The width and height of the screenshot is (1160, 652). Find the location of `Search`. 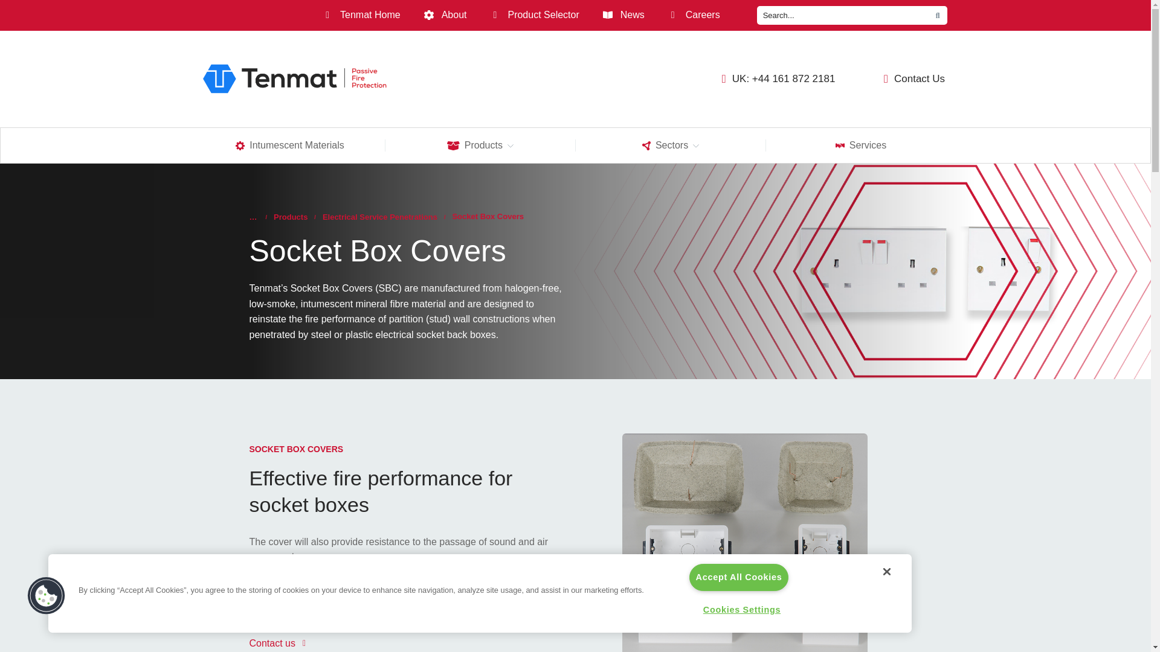

Search is located at coordinates (840, 15).